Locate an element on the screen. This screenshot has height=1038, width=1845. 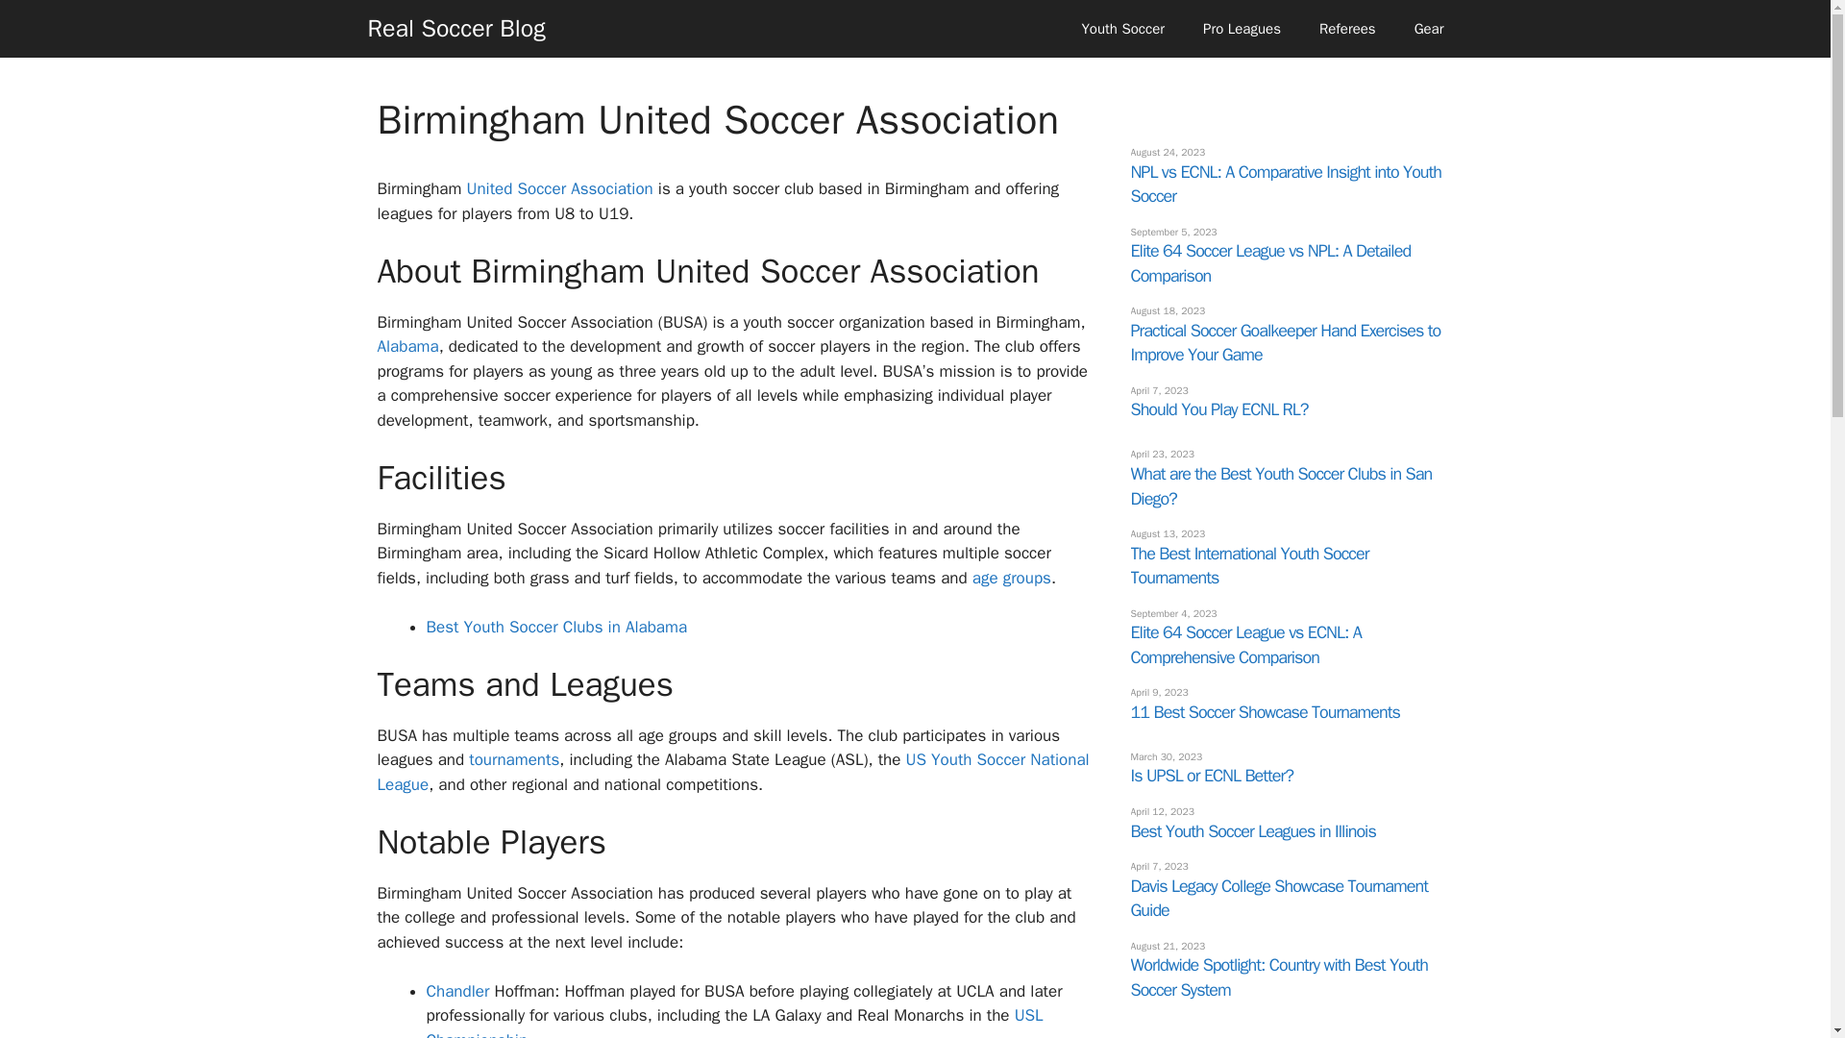
USL Championship is located at coordinates (734, 1022).